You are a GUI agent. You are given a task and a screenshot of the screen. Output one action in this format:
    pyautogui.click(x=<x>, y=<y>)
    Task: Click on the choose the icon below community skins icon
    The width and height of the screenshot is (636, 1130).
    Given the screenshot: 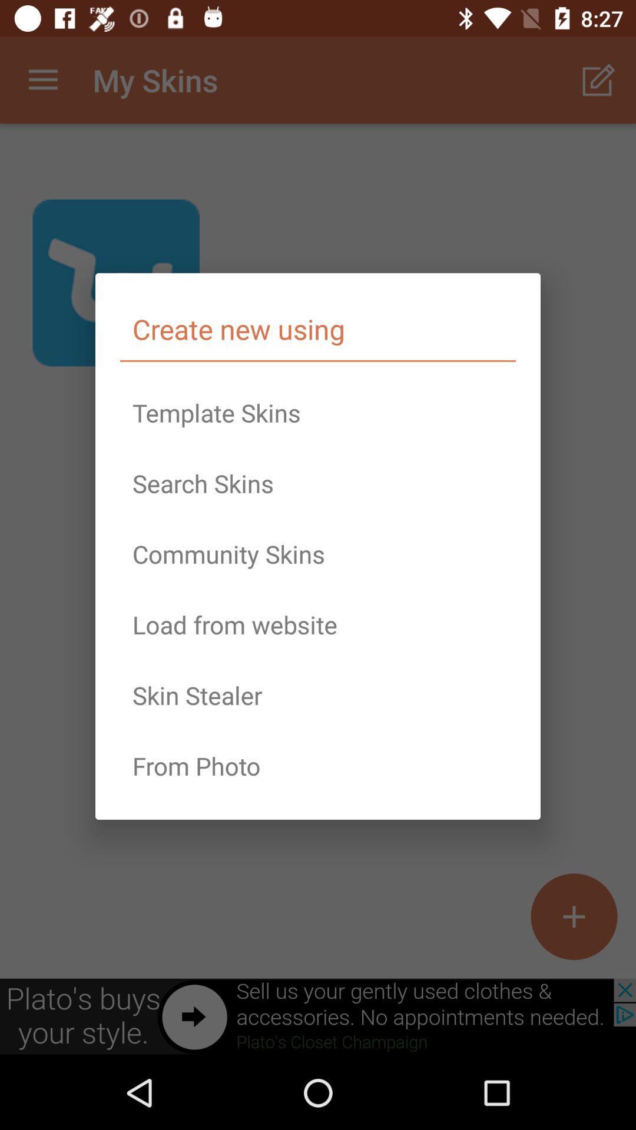 What is the action you would take?
    pyautogui.click(x=318, y=624)
    